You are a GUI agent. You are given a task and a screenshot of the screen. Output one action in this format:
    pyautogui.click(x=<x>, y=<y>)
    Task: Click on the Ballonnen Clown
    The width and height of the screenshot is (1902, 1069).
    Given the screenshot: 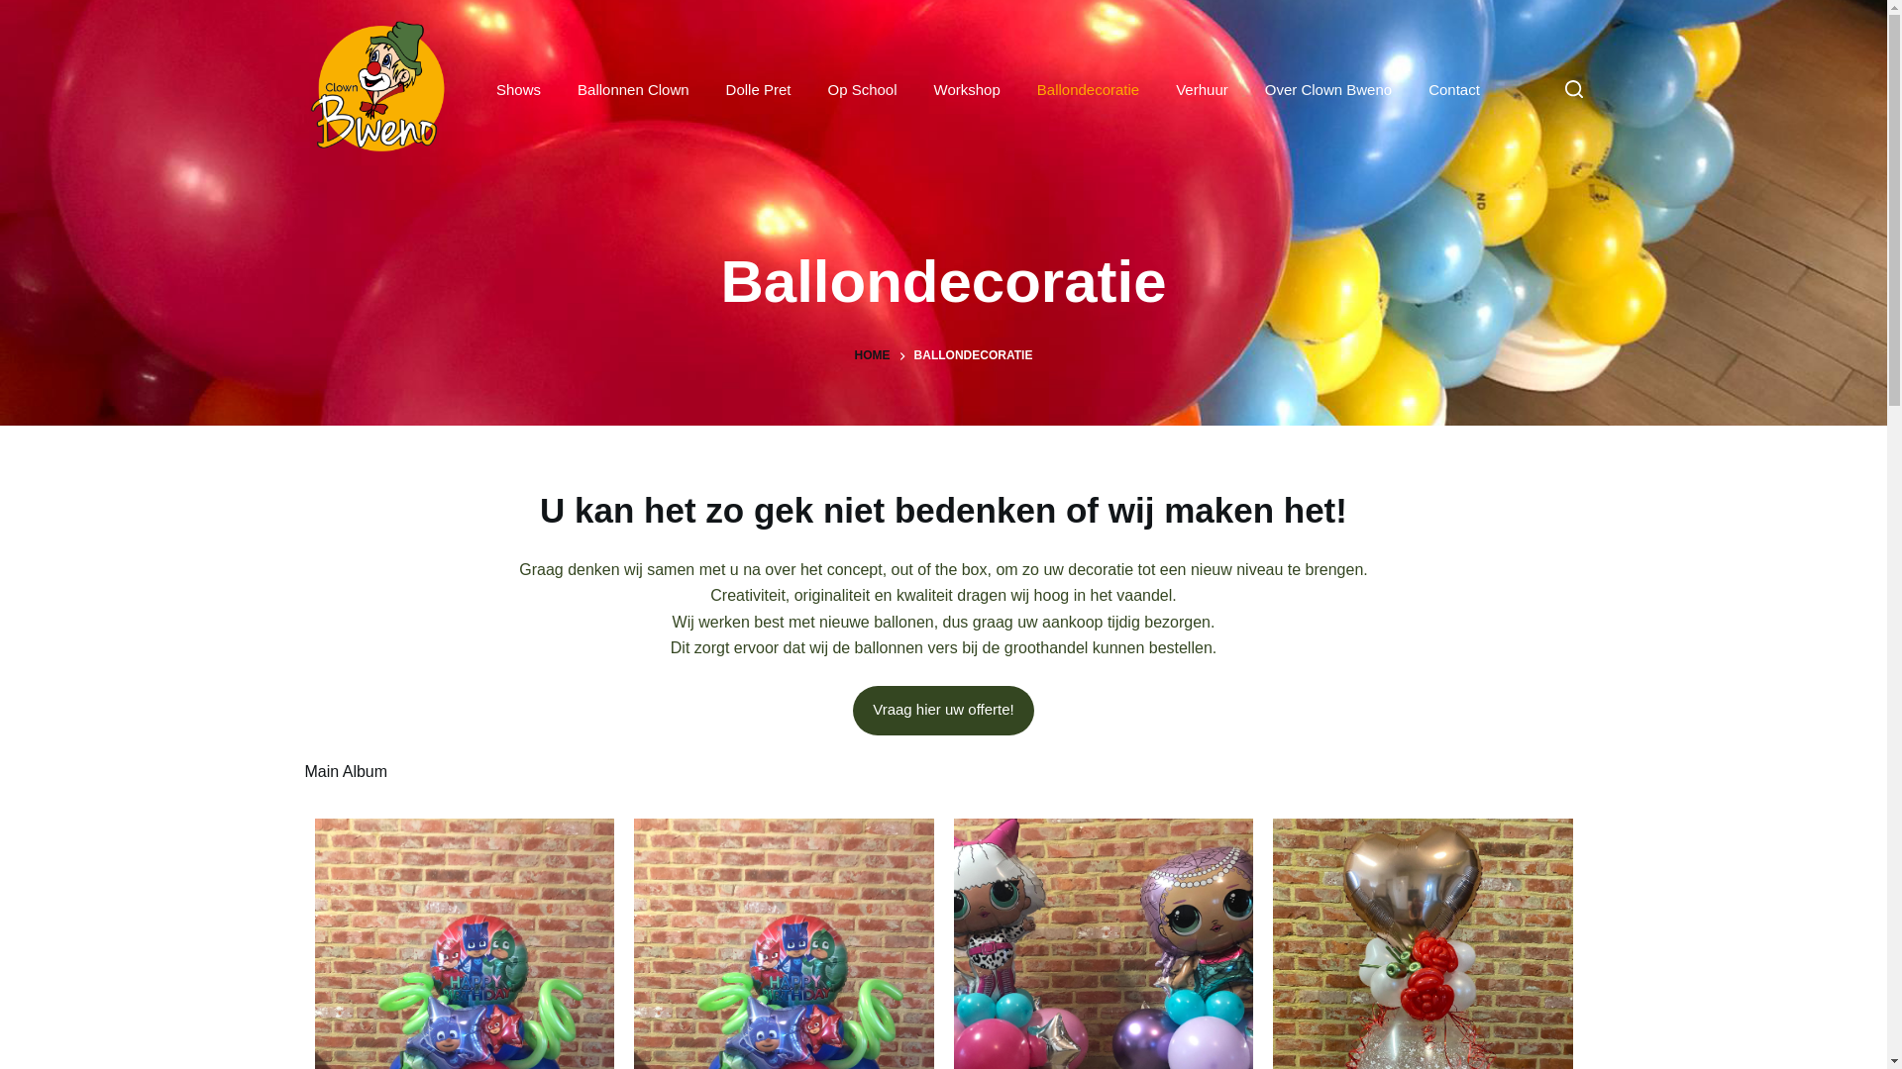 What is the action you would take?
    pyautogui.click(x=634, y=89)
    